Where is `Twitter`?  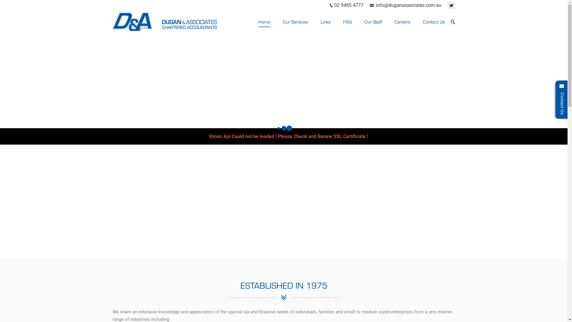
Twitter is located at coordinates (451, 5).